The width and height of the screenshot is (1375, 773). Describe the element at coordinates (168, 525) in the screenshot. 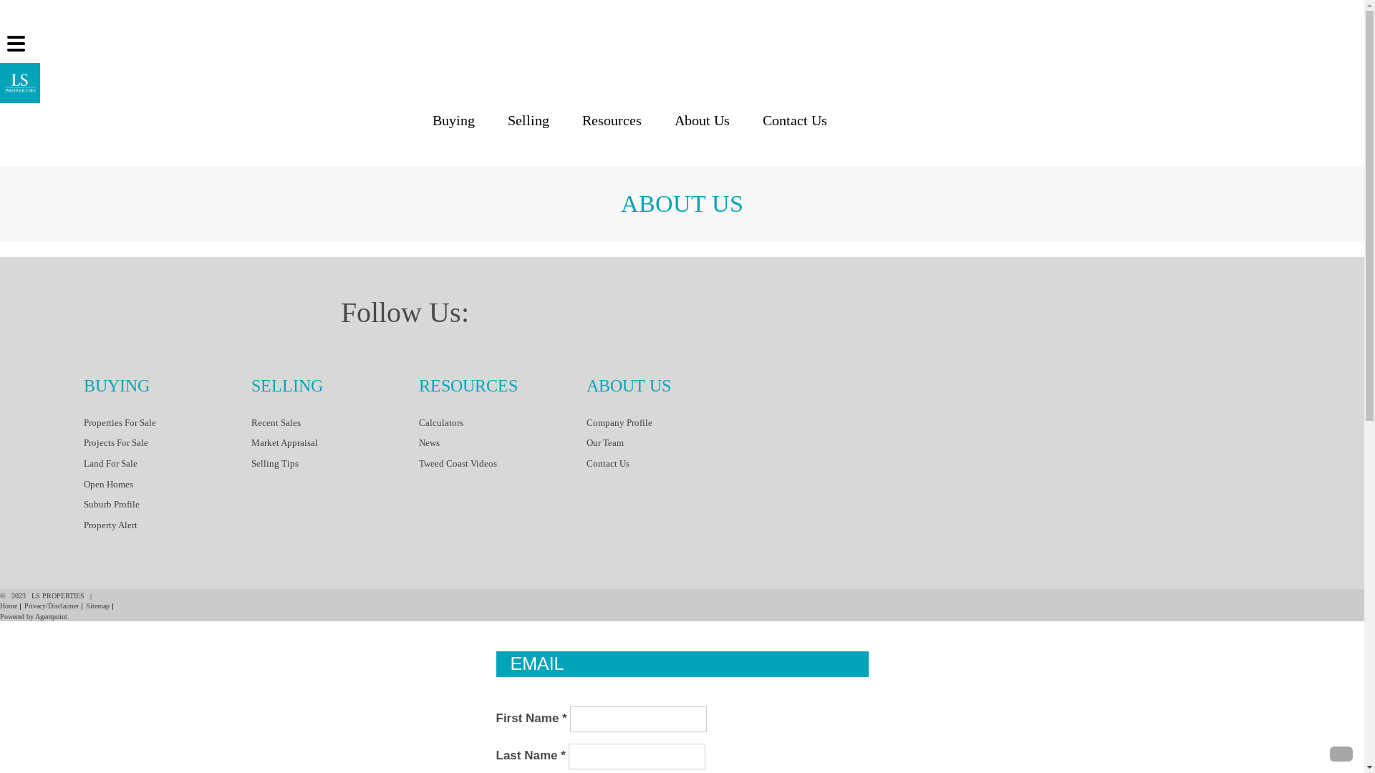

I see `Property Alert` at that location.